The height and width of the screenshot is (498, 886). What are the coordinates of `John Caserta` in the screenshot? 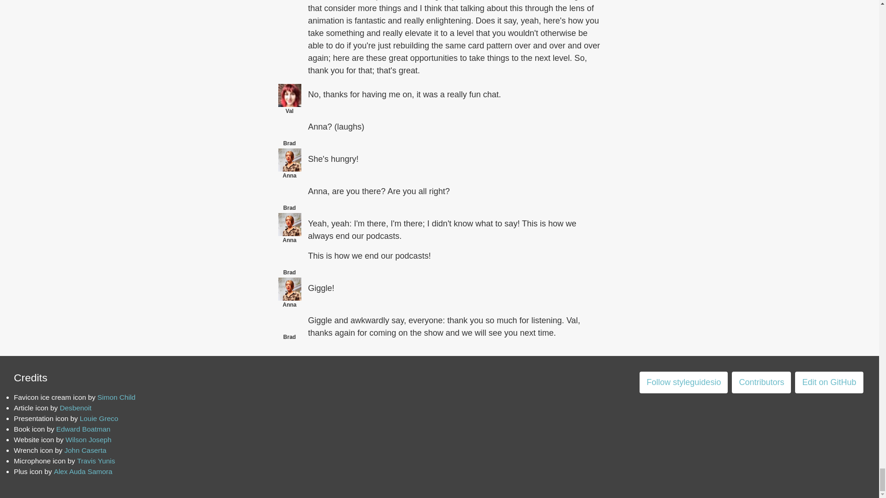 It's located at (85, 450).